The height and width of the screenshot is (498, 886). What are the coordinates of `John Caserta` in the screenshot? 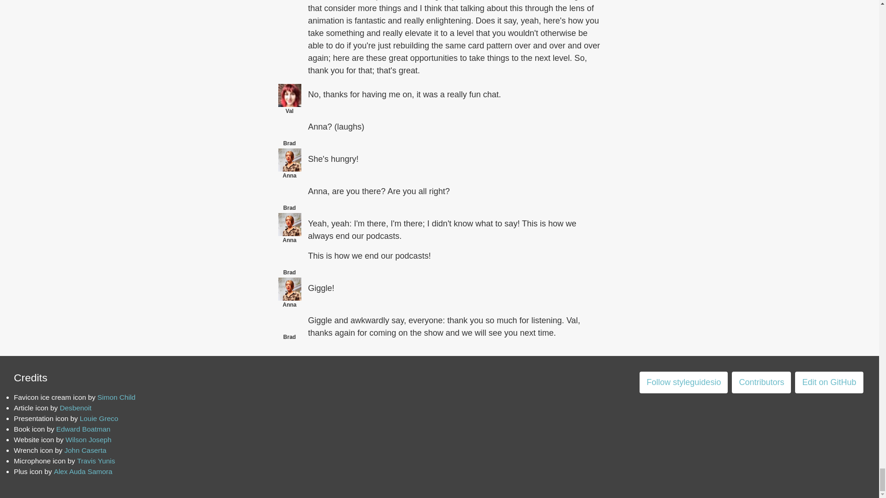 It's located at (85, 450).